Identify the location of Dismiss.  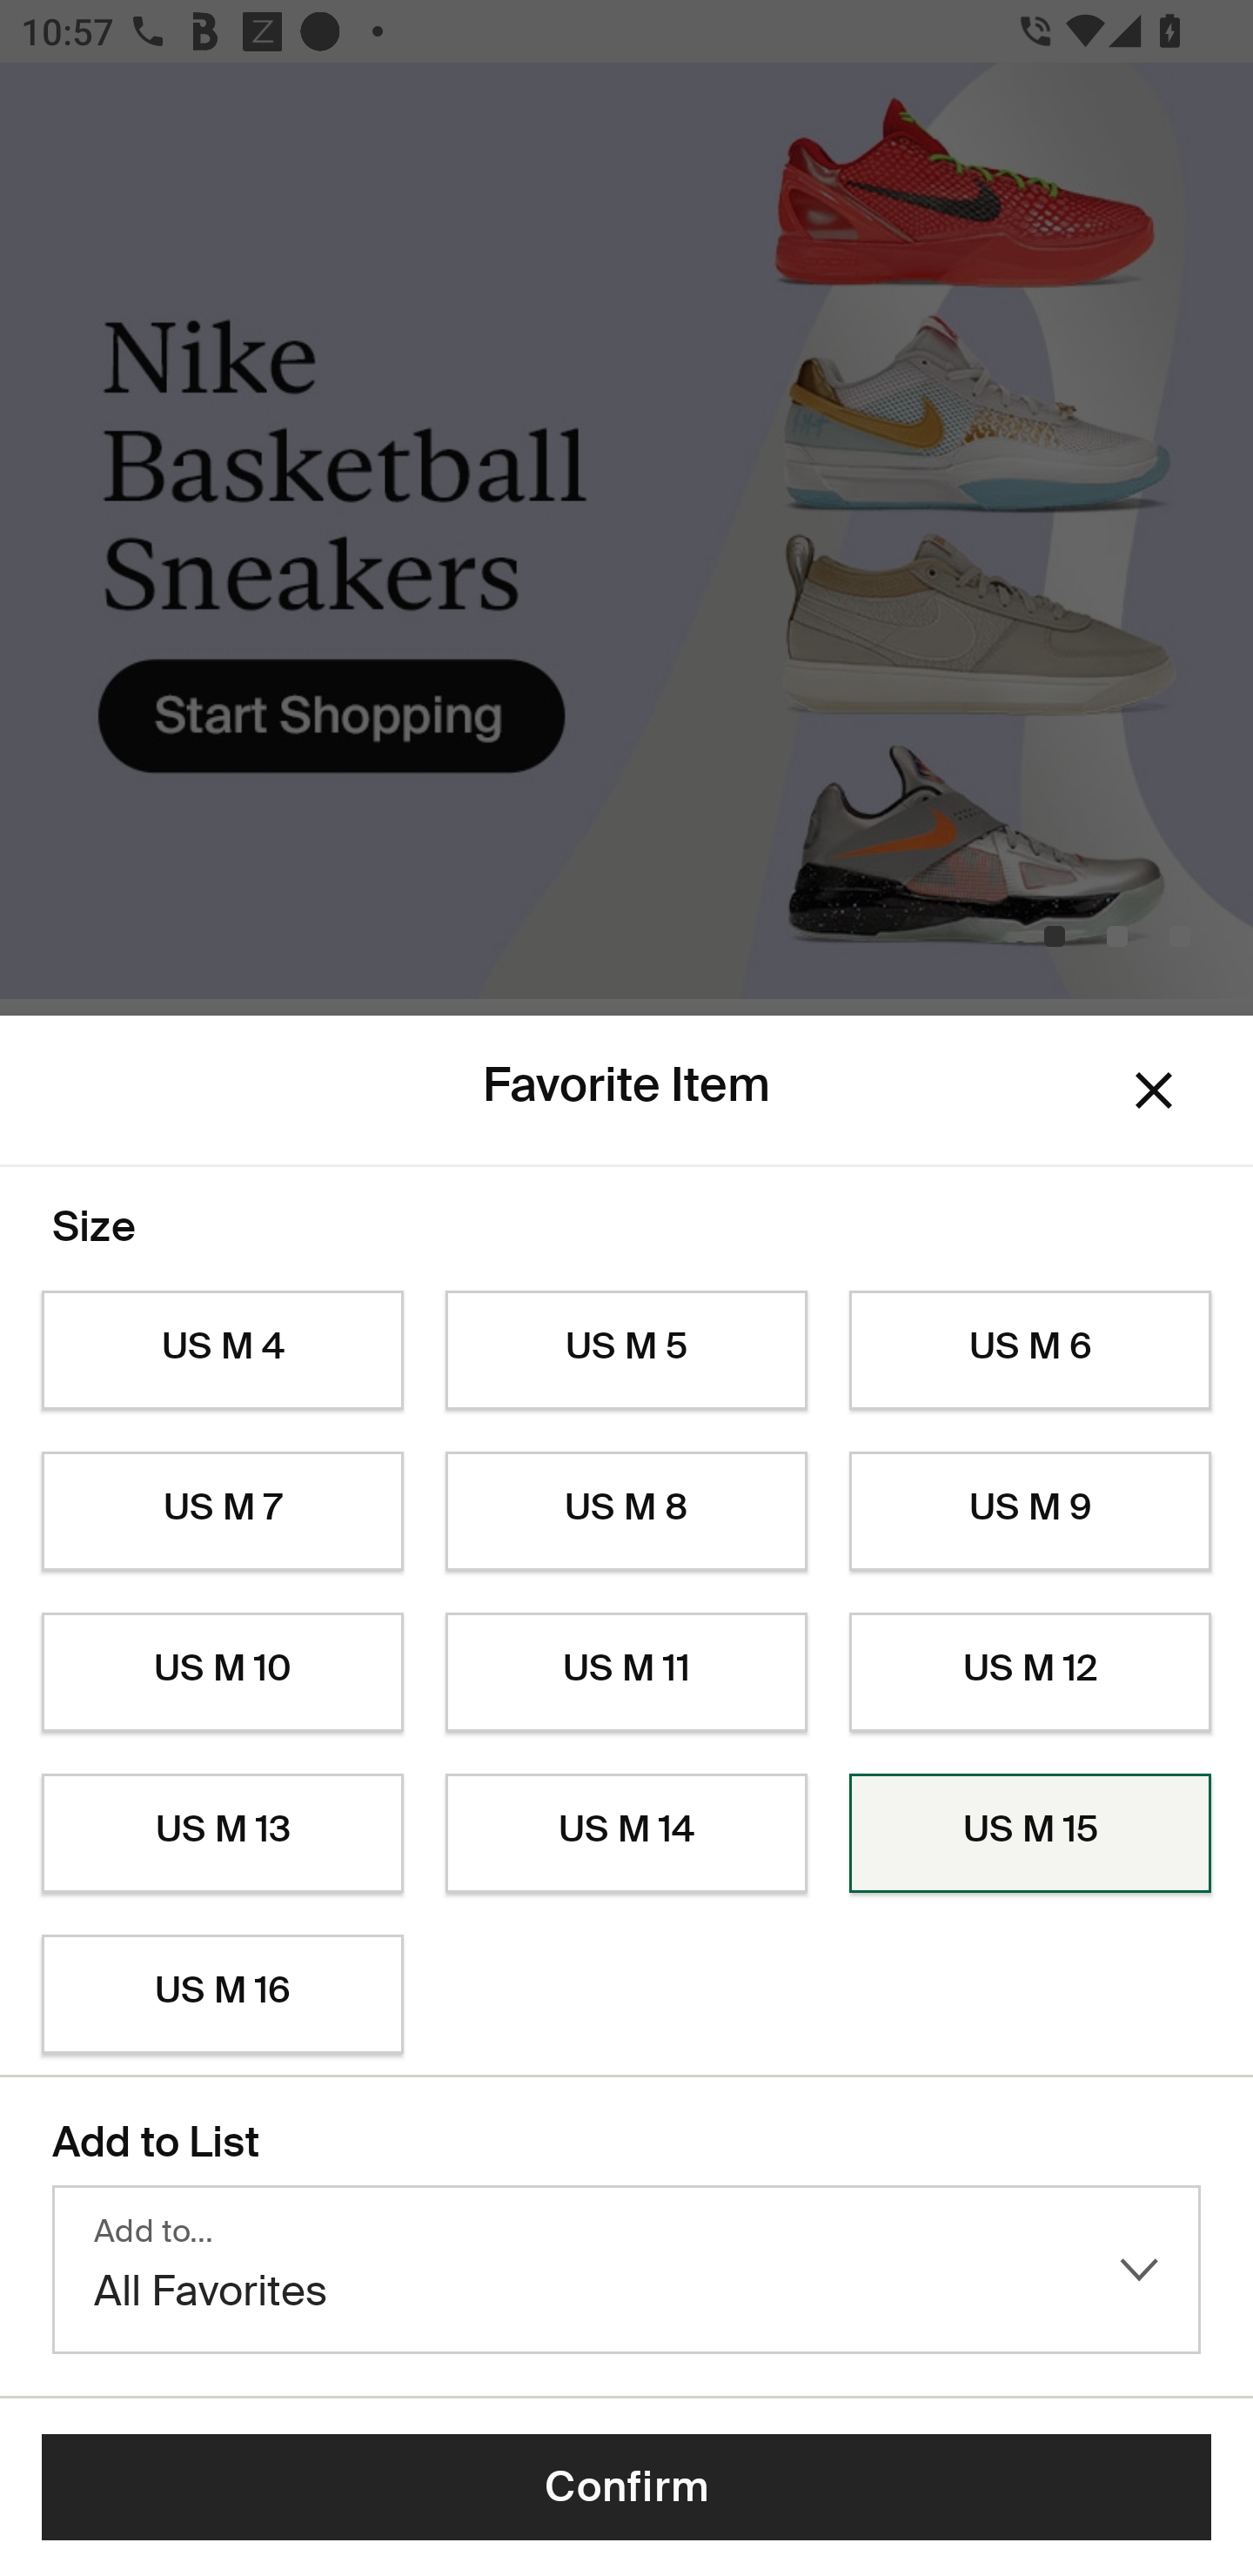
(1154, 1091).